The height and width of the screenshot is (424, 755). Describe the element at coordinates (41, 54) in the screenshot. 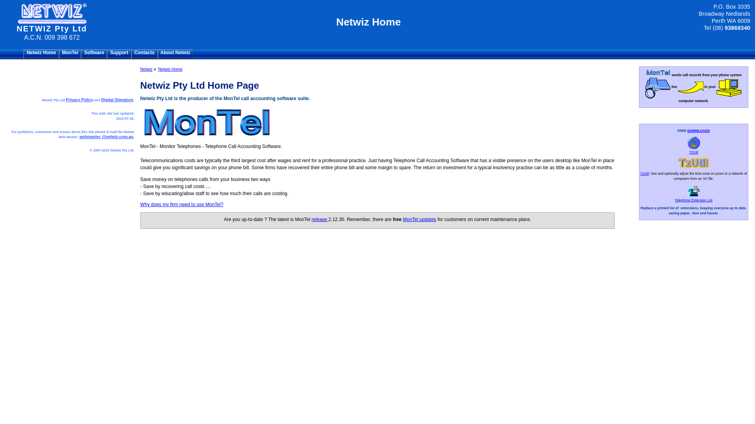

I see `  Netwiz Home  ` at that location.